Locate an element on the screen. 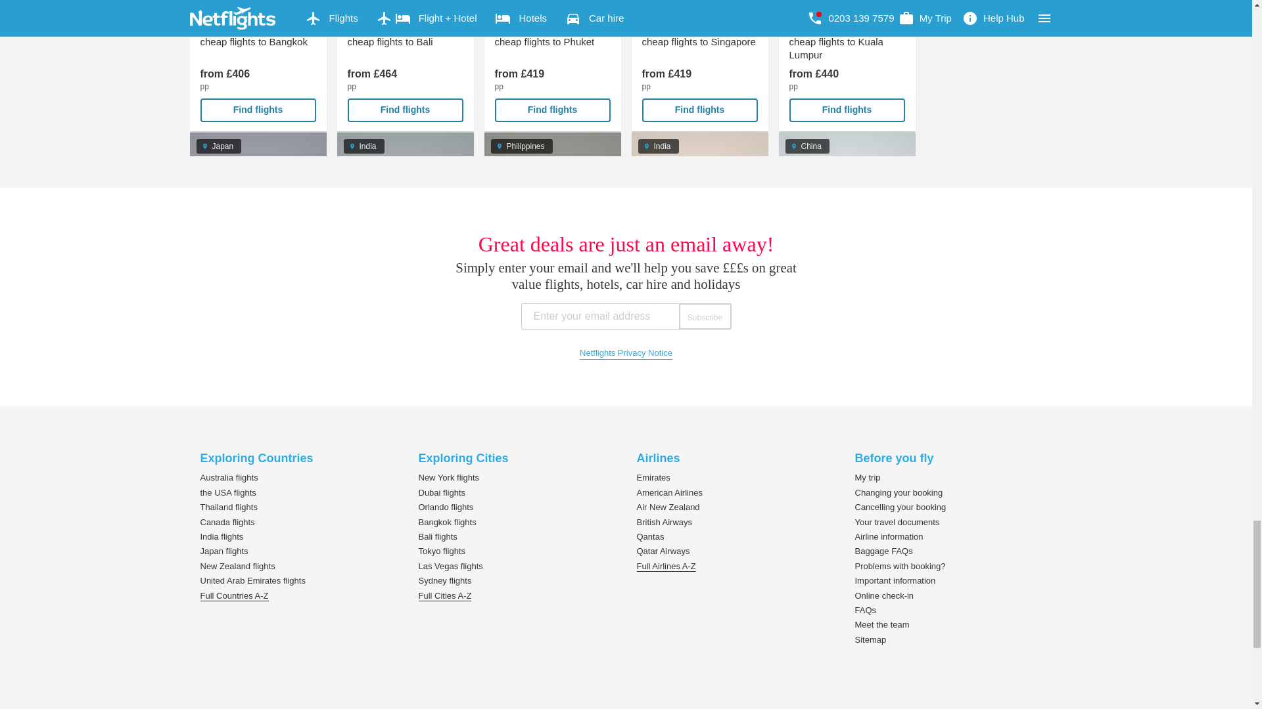 This screenshot has width=1262, height=709. cheap flights to Bali is located at coordinates (405, 66).